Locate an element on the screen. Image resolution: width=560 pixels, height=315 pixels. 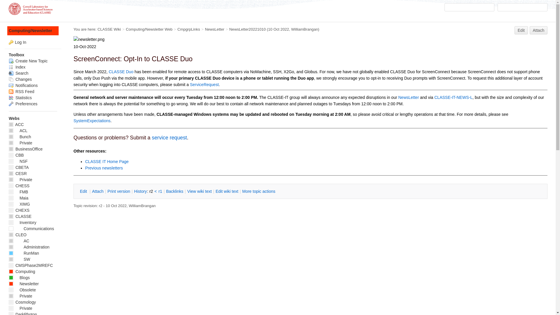
Changes is located at coordinates (20, 79).